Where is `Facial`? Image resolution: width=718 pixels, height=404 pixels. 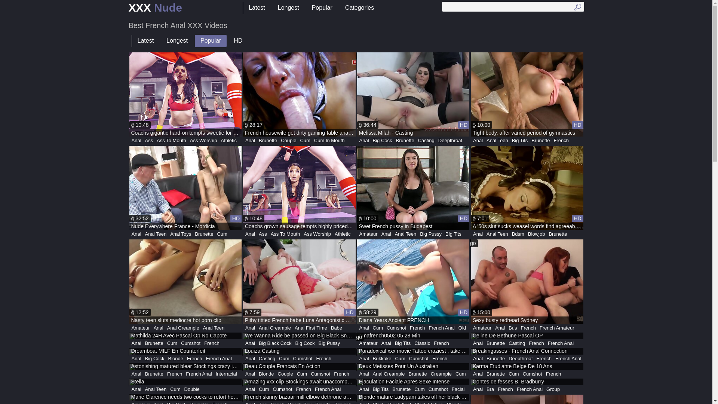 Facial is located at coordinates (458, 389).